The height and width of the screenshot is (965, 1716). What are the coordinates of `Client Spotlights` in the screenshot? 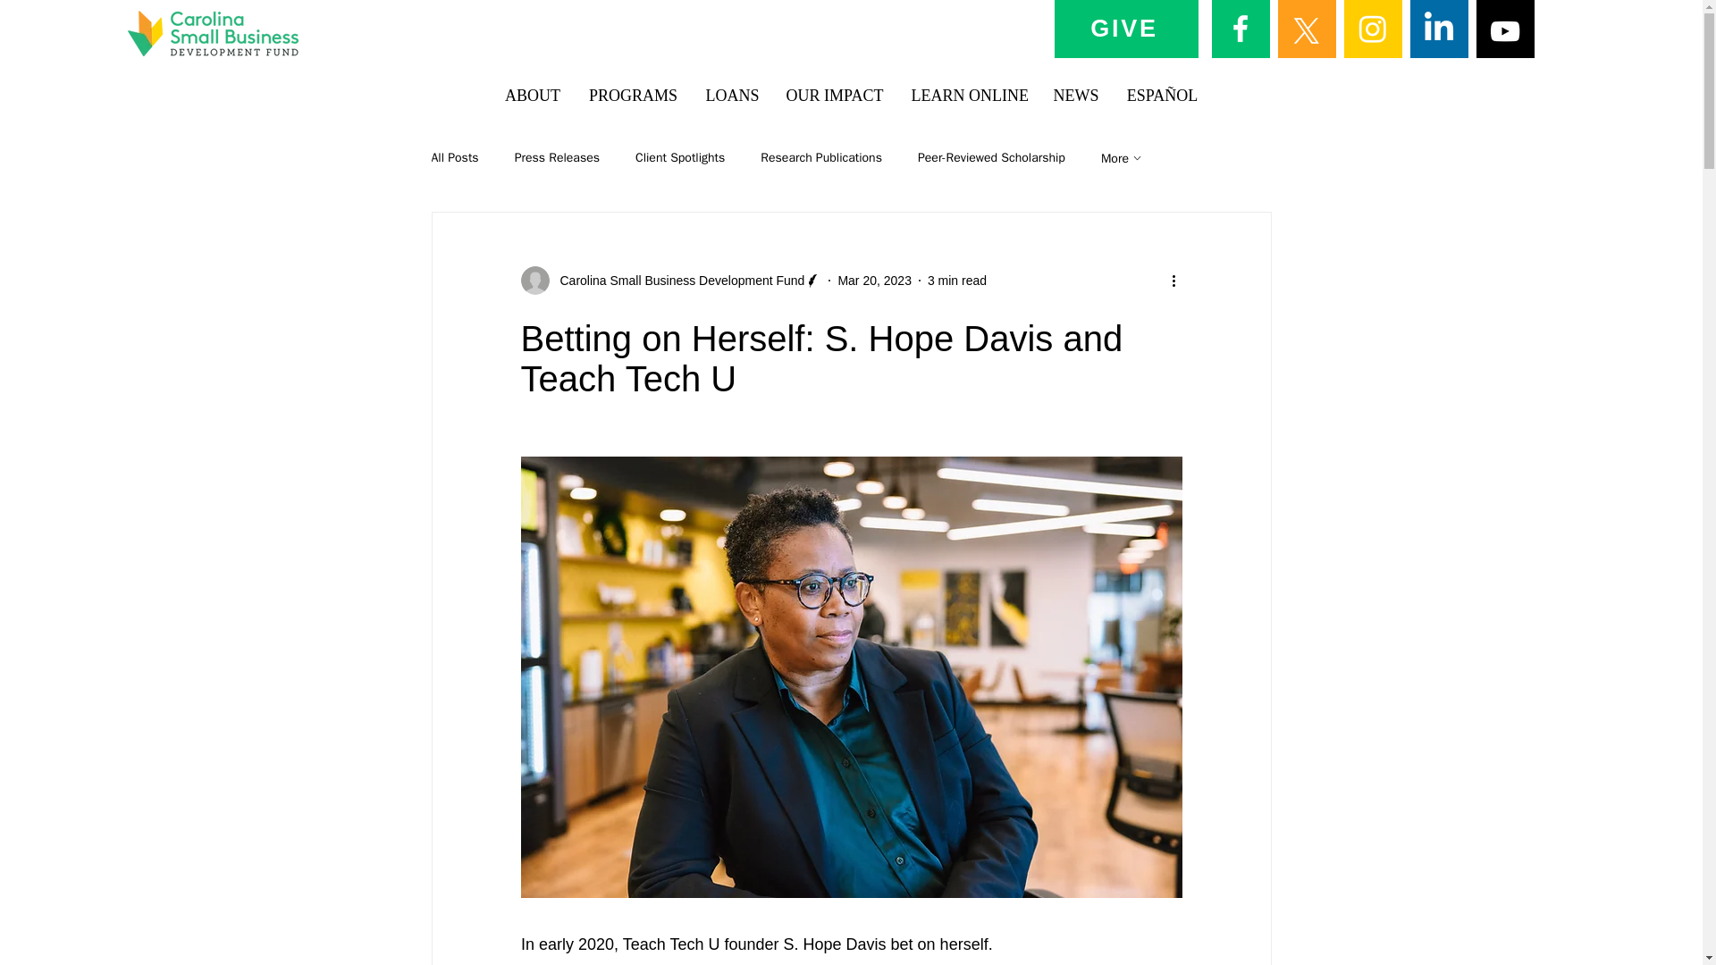 It's located at (679, 157).